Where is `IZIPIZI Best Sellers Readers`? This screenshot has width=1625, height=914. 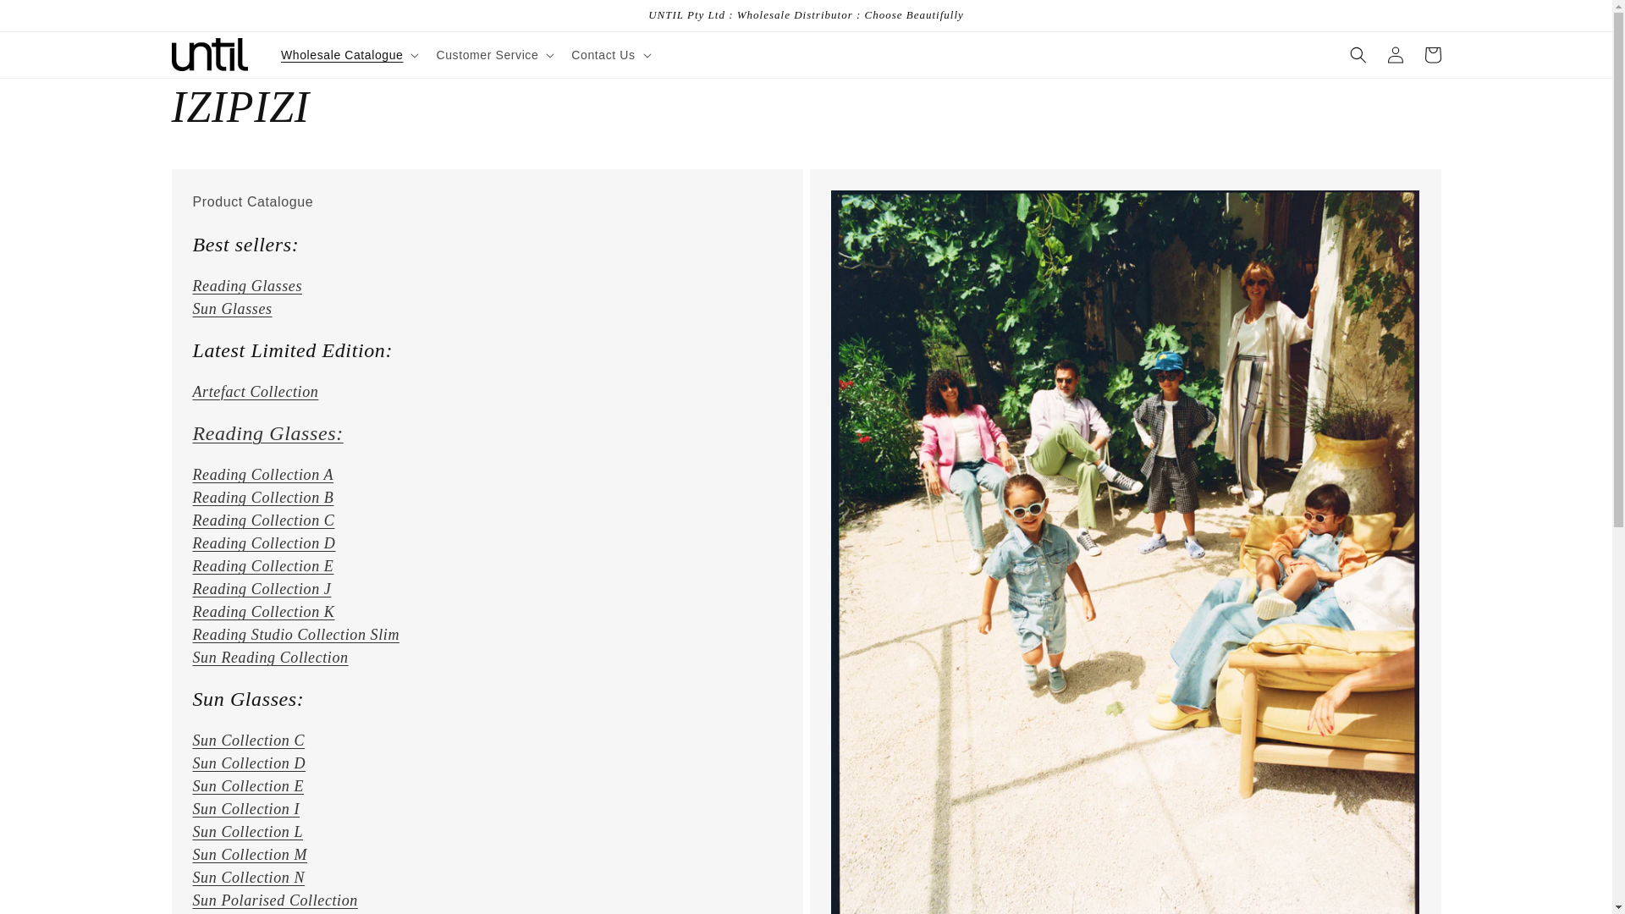
IZIPIZI Best Sellers Readers is located at coordinates (247, 286).